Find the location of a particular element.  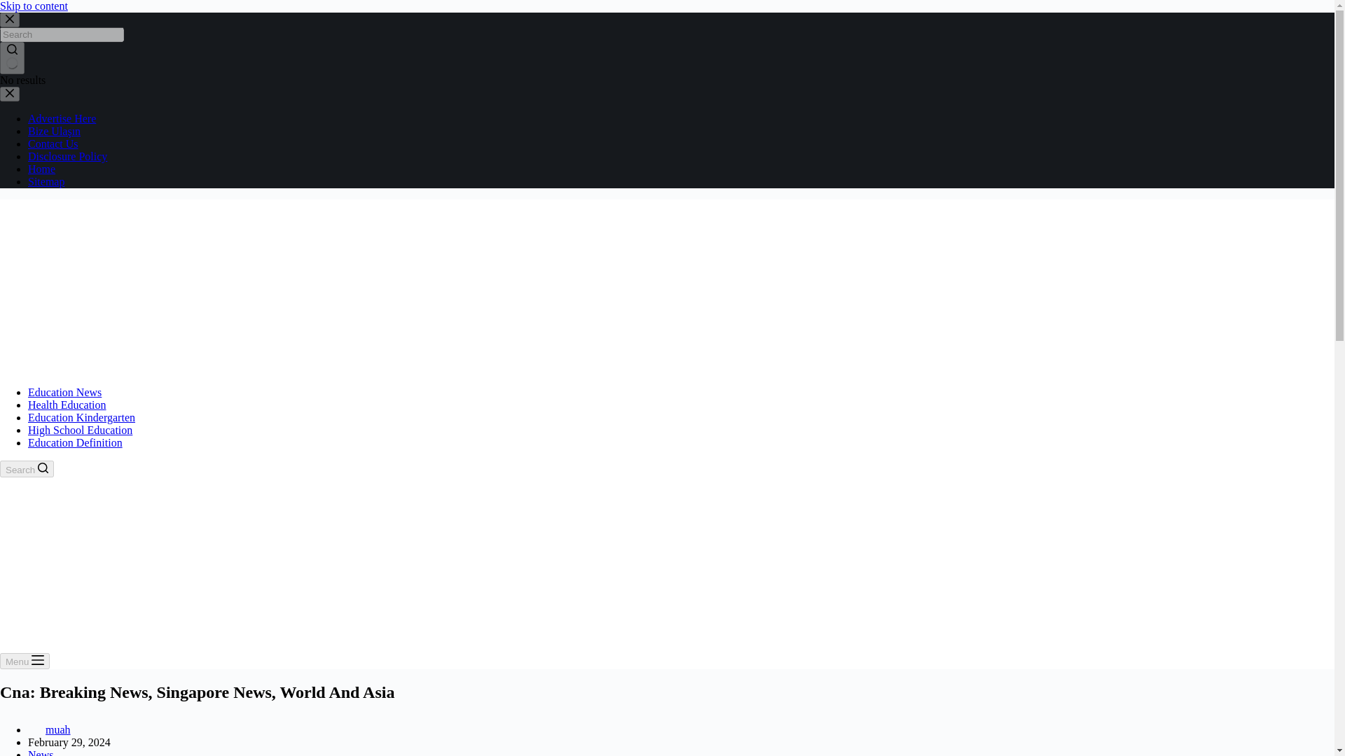

Sitemap is located at coordinates (46, 181).